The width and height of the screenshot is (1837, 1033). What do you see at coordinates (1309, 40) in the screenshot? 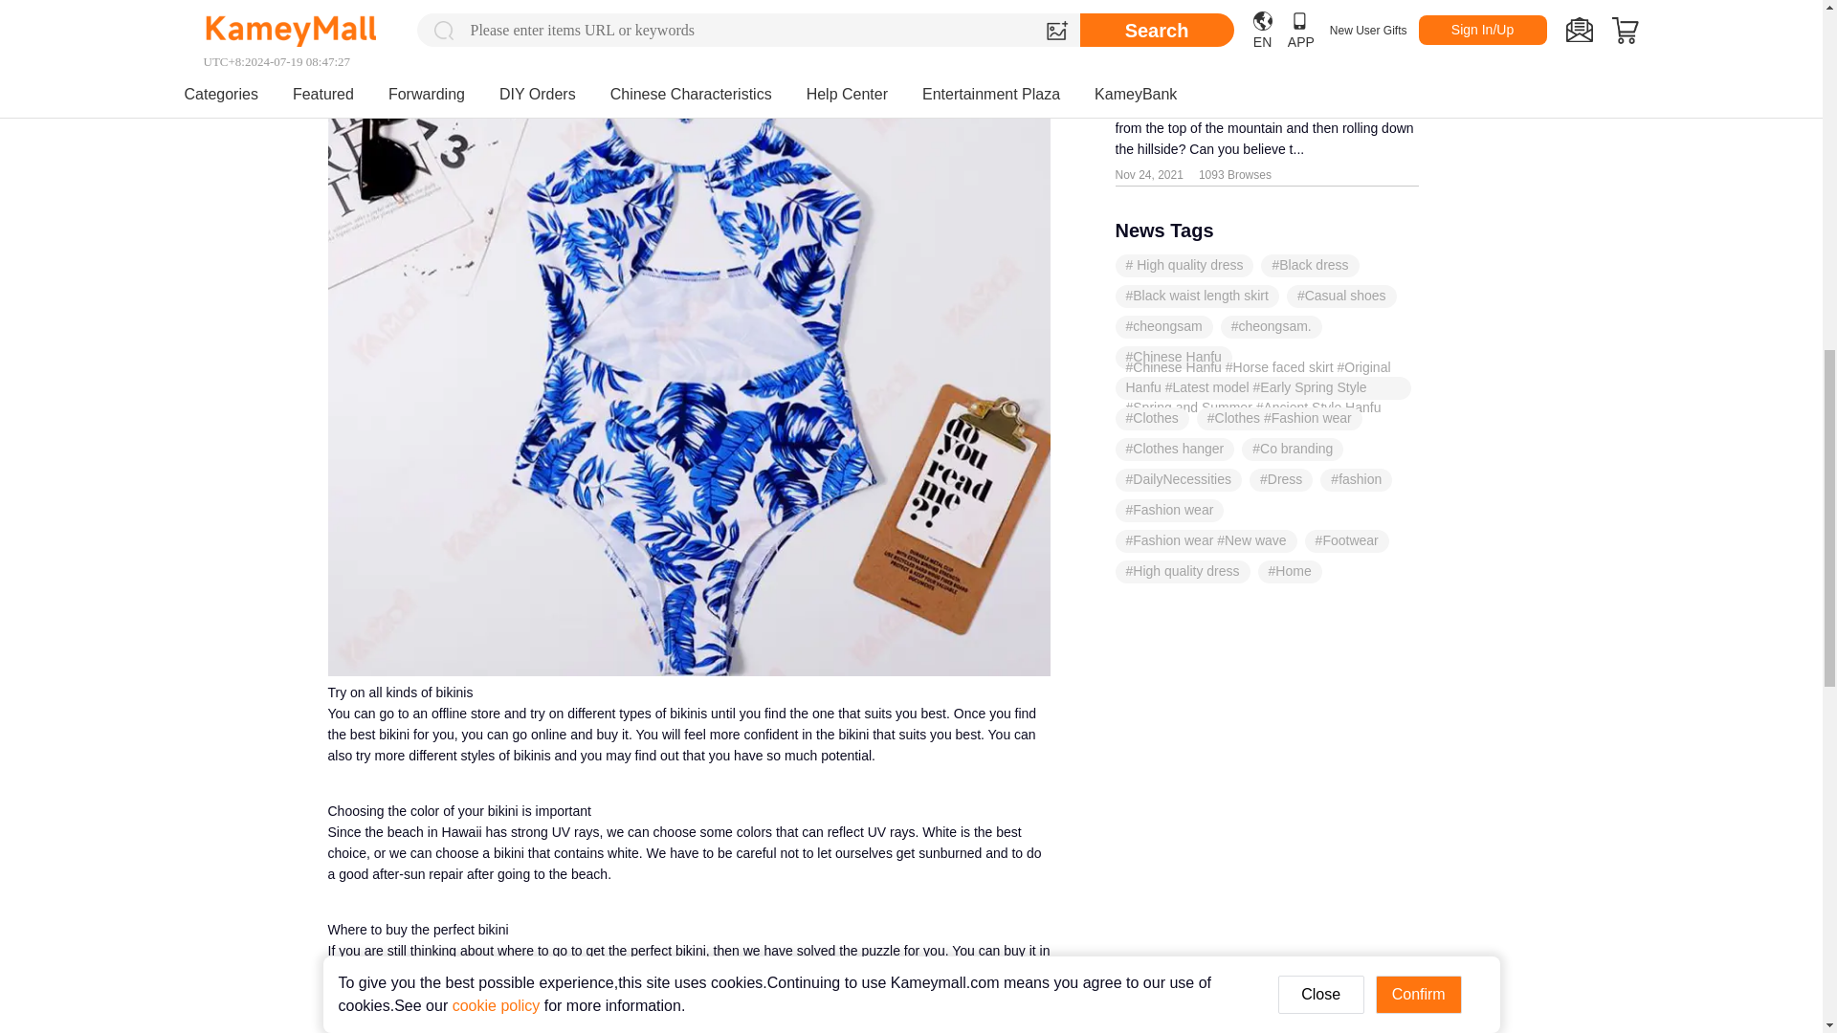
I see `Riding A Zorb Ball? How Can We Play It?` at bounding box center [1309, 40].